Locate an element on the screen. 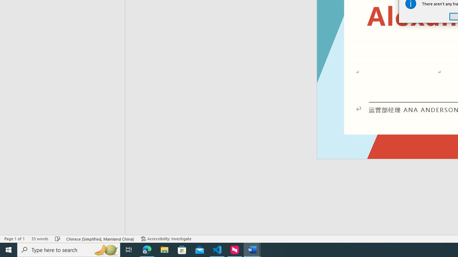 This screenshot has width=458, height=257. Start is located at coordinates (9, 250).